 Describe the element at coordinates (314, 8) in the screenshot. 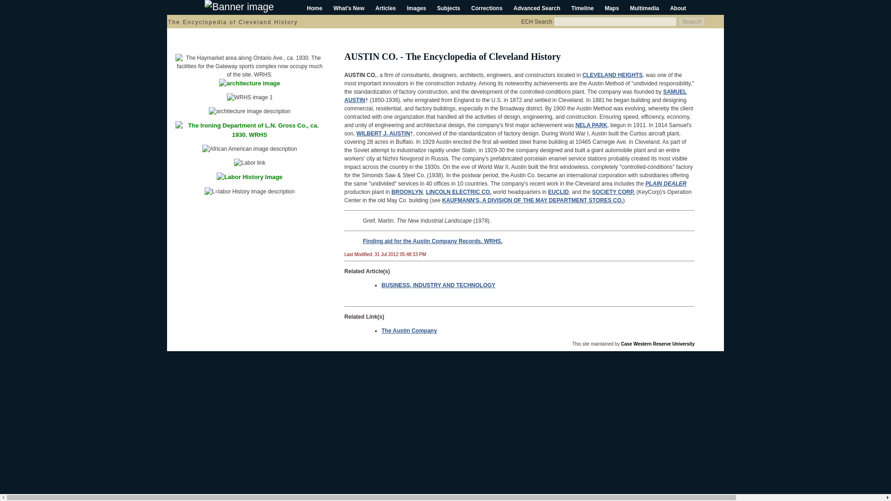

I see `Home` at that location.